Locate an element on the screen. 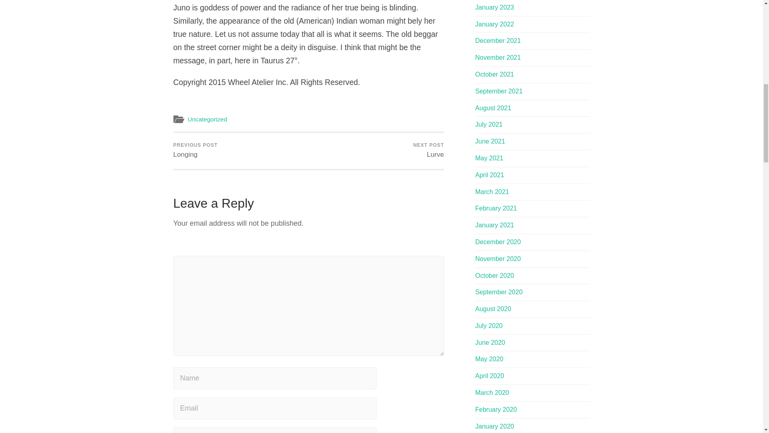 Image resolution: width=769 pixels, height=433 pixels. January 2022 is located at coordinates (494, 24).